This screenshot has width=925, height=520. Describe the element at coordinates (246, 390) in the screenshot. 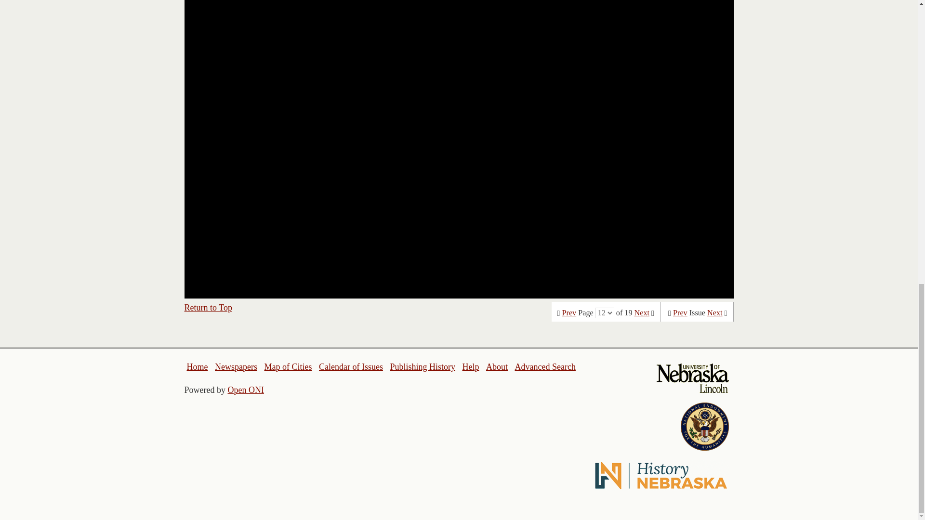

I see `Open ONI` at that location.